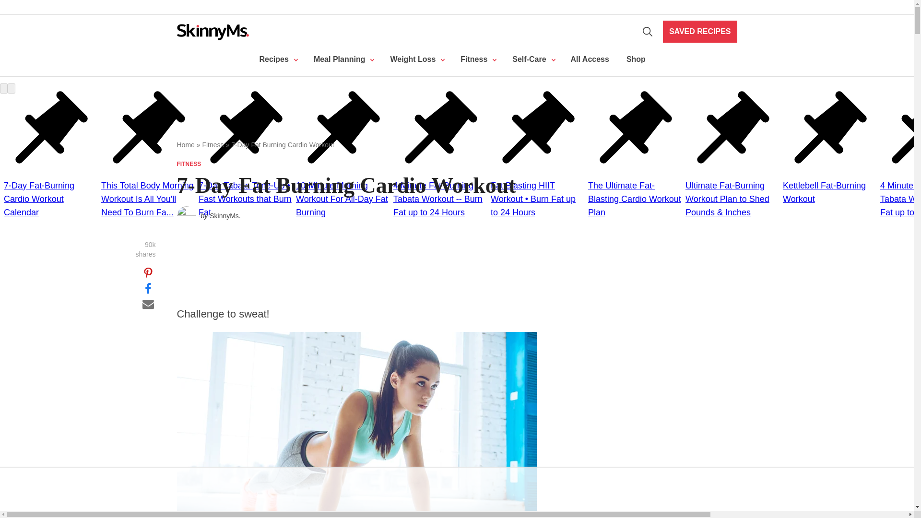  What do you see at coordinates (148, 272) in the screenshot?
I see `Share on Pinterest` at bounding box center [148, 272].